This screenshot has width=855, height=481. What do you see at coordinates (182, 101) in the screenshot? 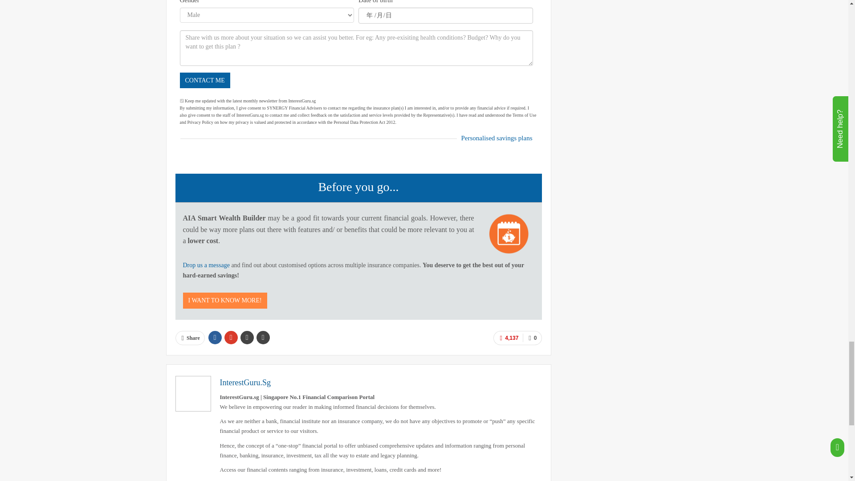
I see `on` at bounding box center [182, 101].